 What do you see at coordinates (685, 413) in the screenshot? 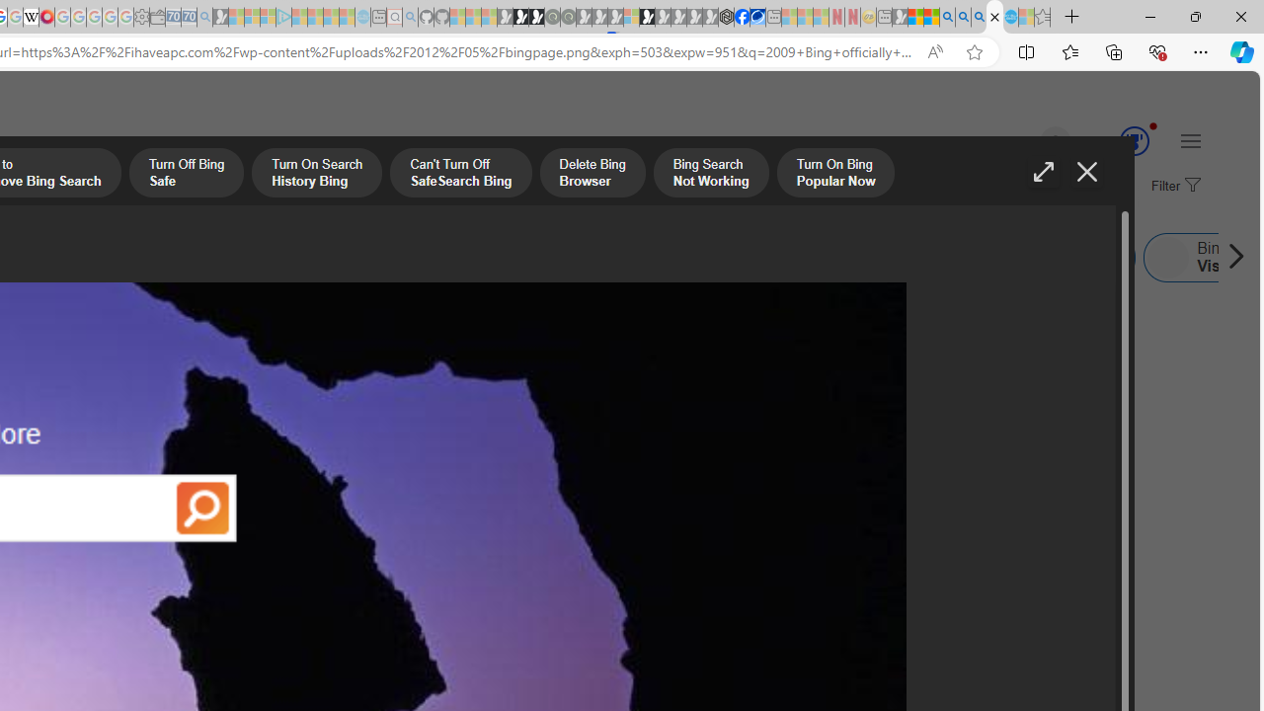
I see `Bing Logo, symbol, meaning, history, PNG, brandSave` at bounding box center [685, 413].